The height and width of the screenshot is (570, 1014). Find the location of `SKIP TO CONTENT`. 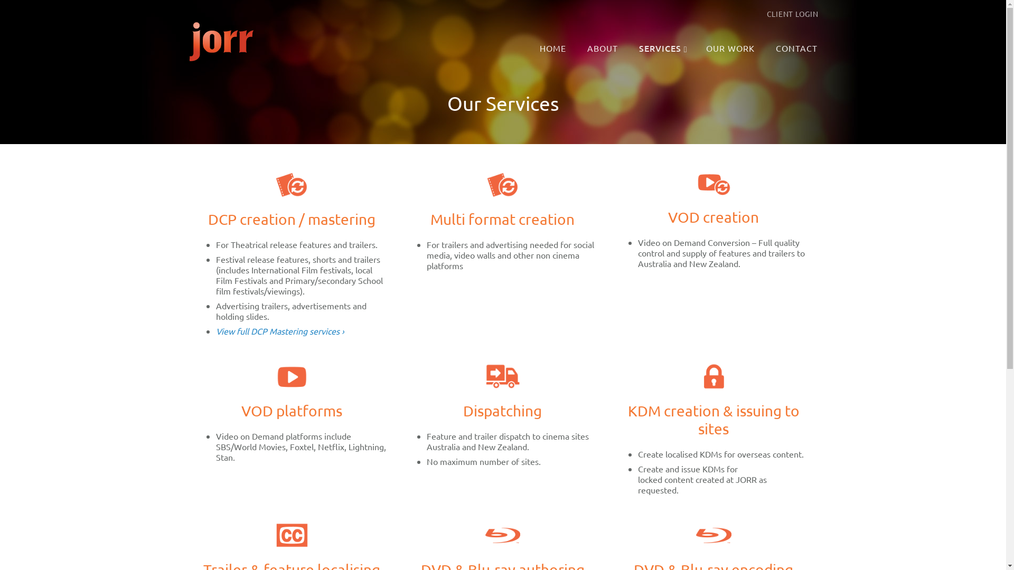

SKIP TO CONTENT is located at coordinates (571, 43).